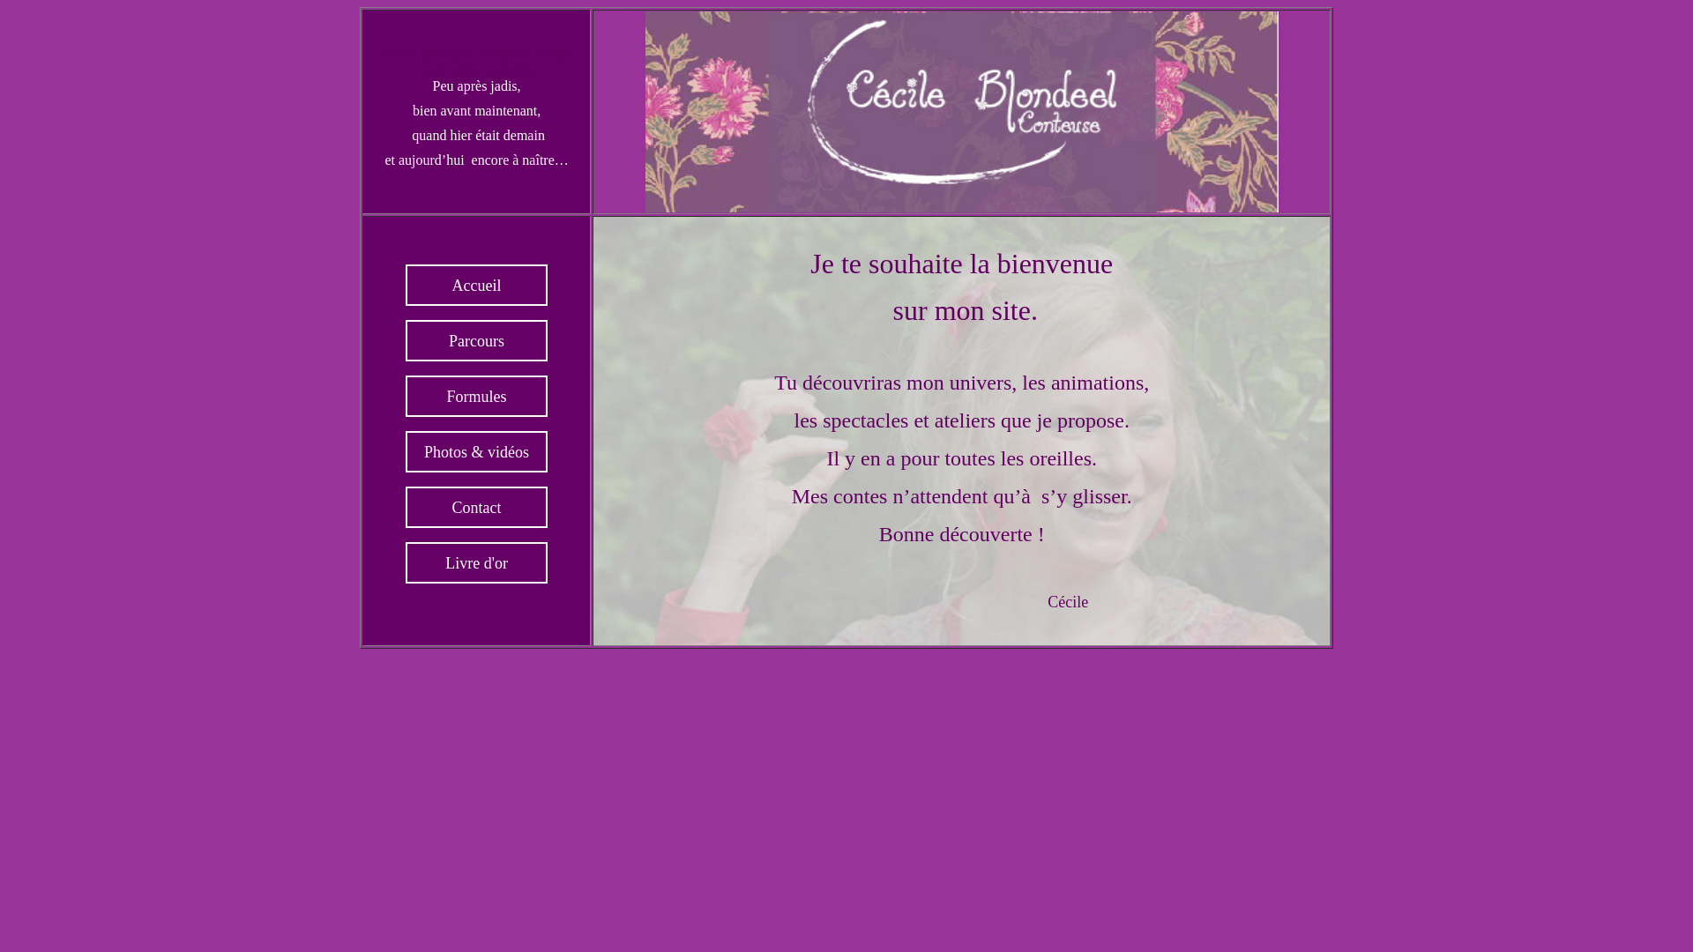 Image resolution: width=1693 pixels, height=952 pixels. What do you see at coordinates (476, 563) in the screenshot?
I see `Livre d'or` at bounding box center [476, 563].